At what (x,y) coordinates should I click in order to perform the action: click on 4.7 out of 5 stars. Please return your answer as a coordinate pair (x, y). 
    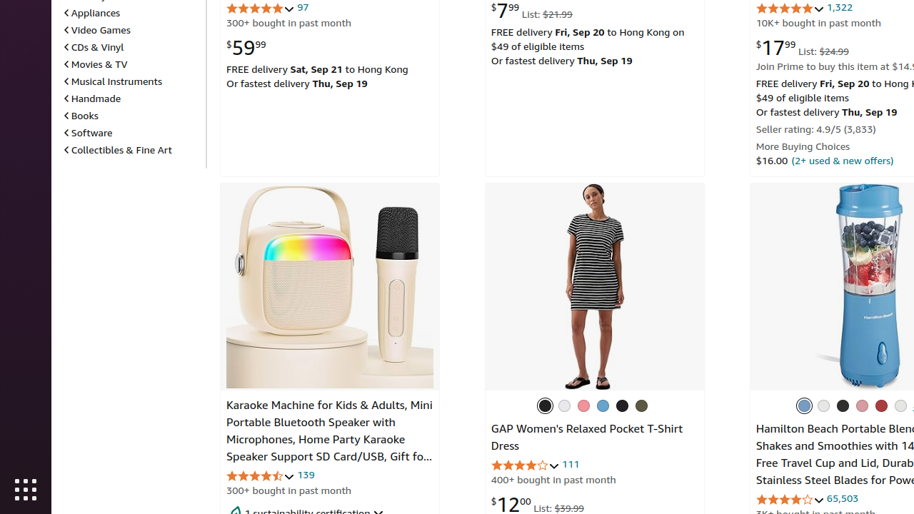
    Looking at the image, I should click on (261, 475).